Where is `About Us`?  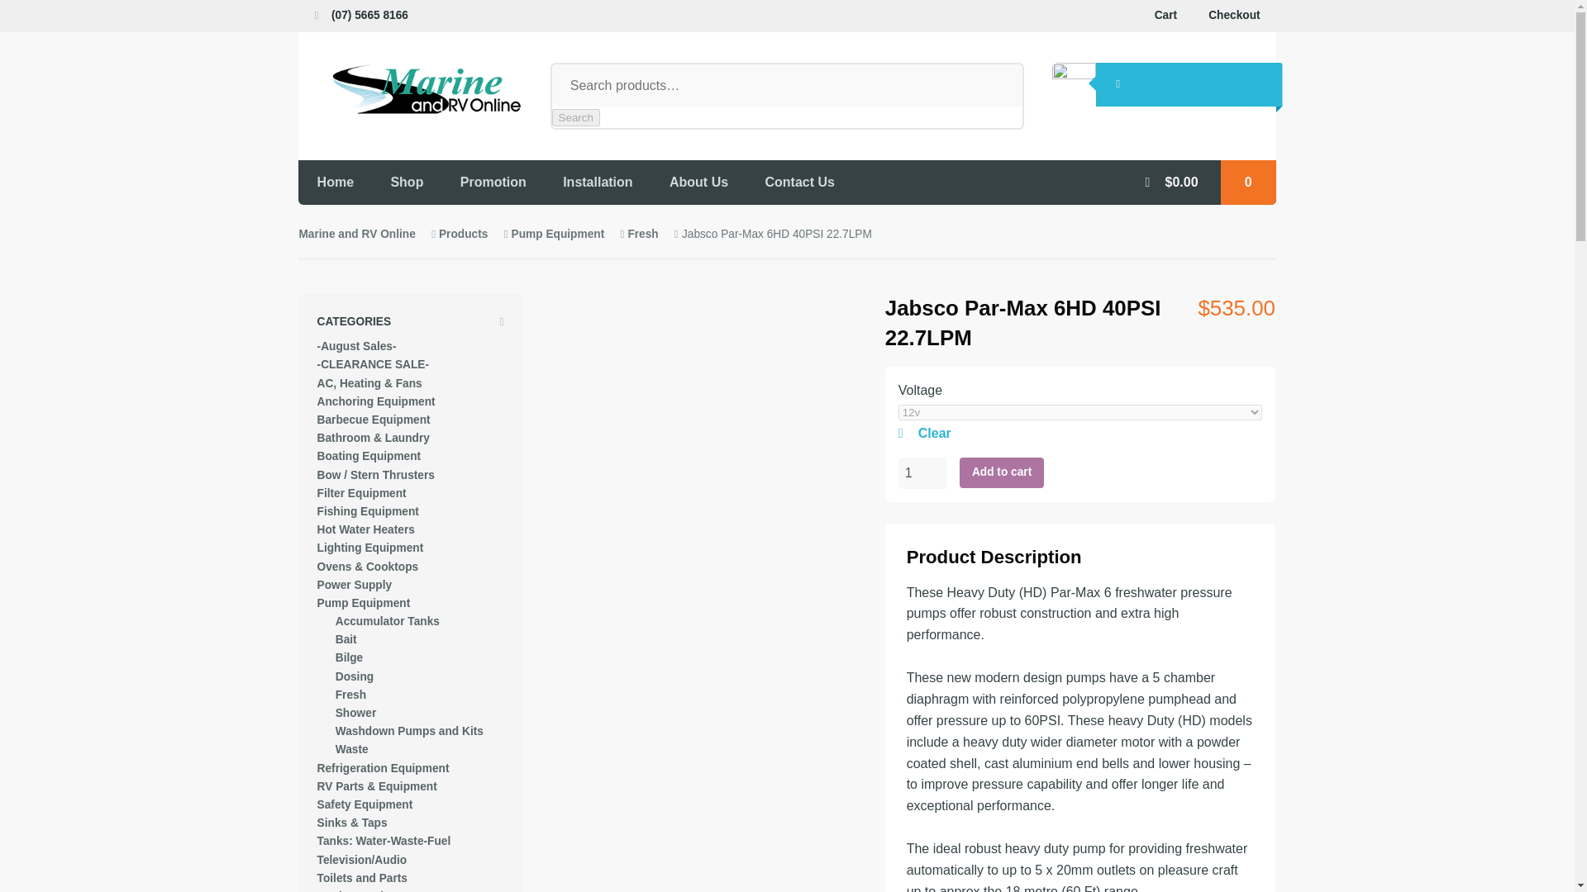 About Us is located at coordinates (698, 182).